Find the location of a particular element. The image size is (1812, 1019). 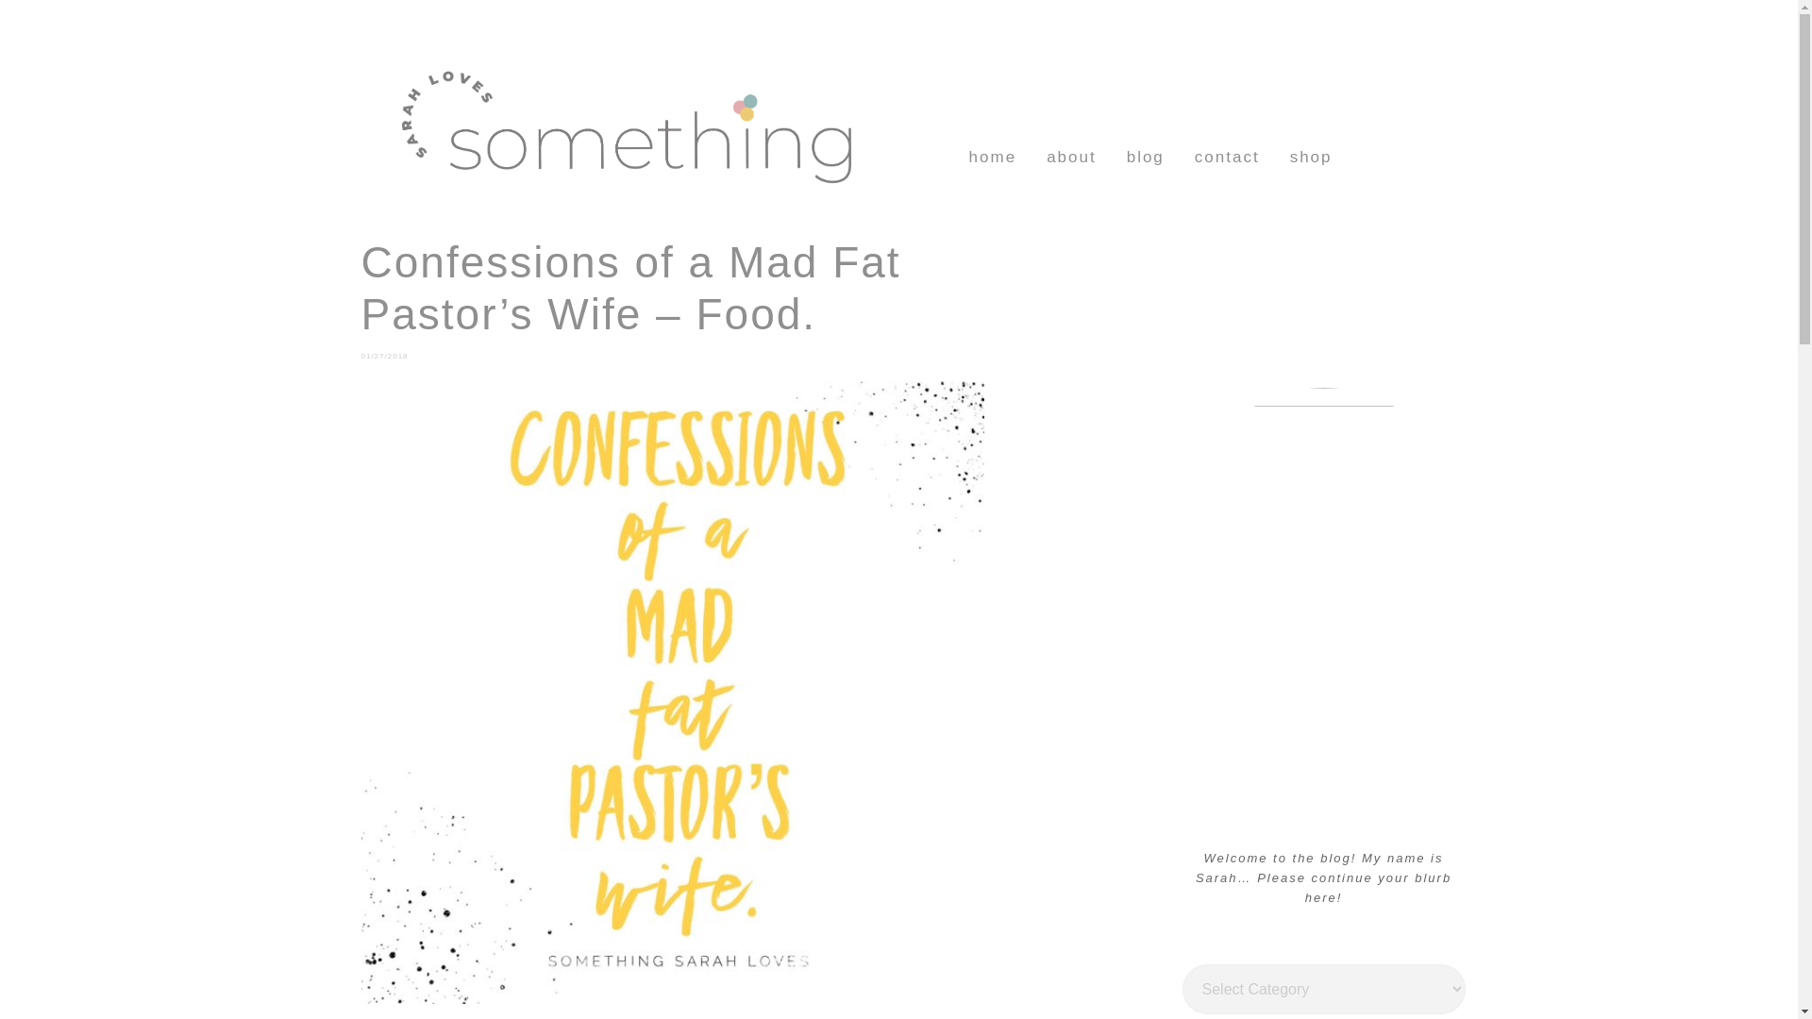

about is located at coordinates (1071, 156).